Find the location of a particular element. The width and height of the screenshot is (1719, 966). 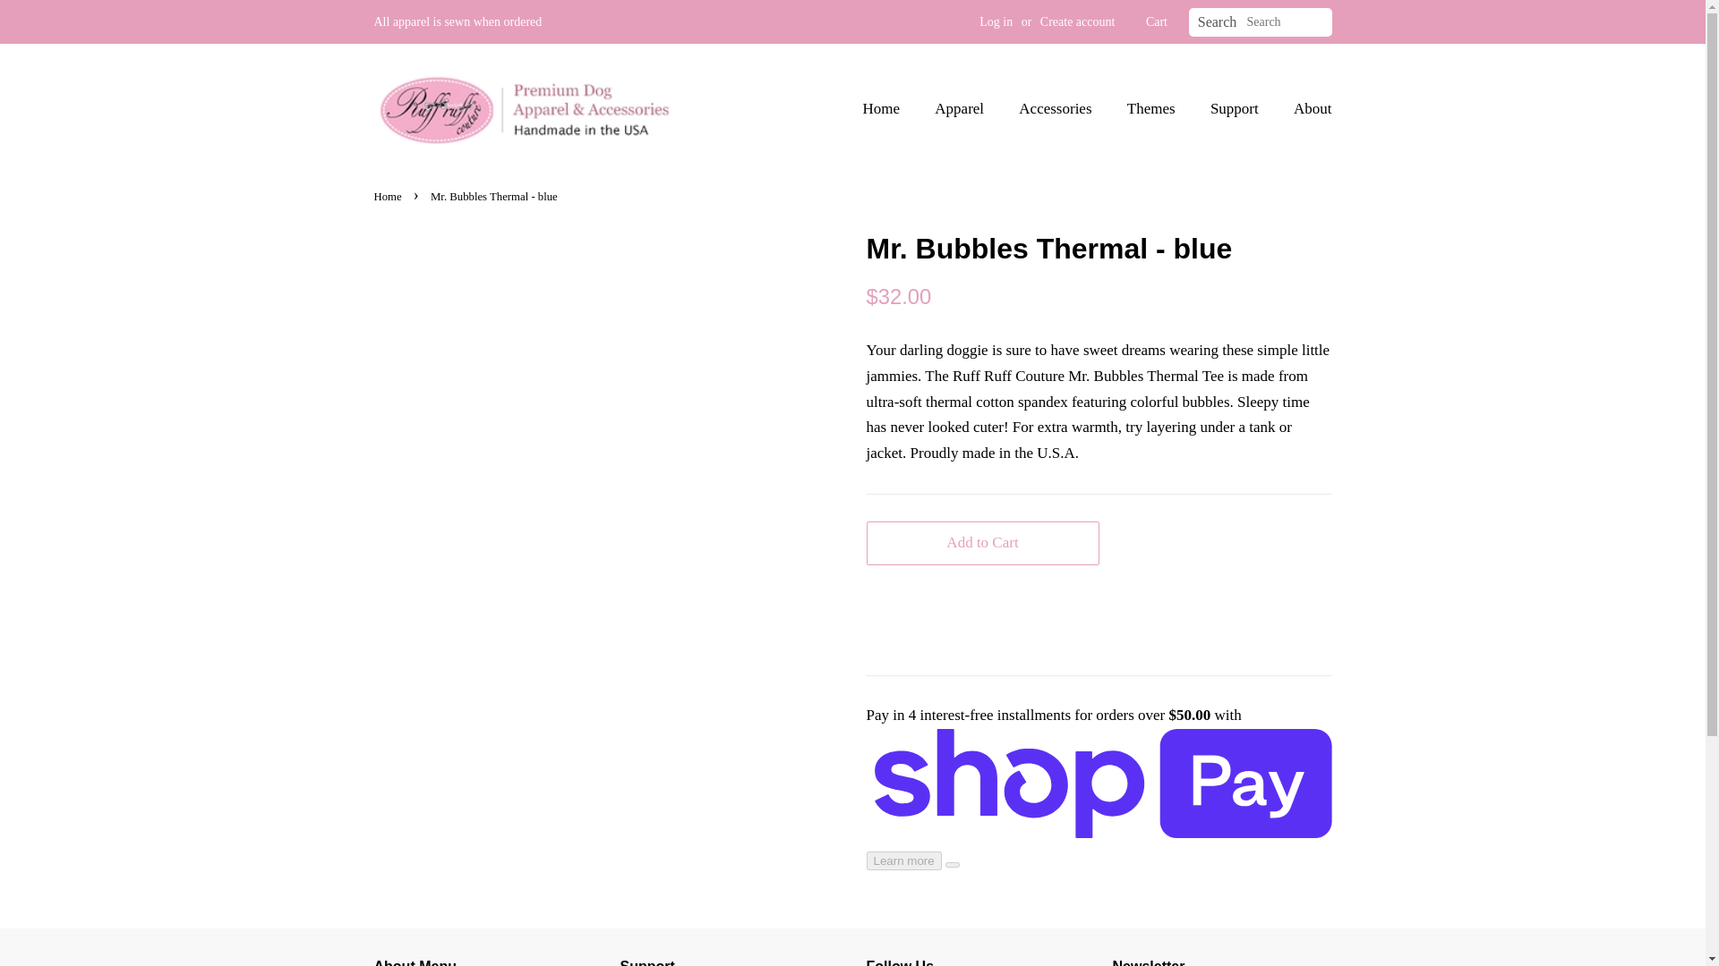

Search is located at coordinates (1218, 22).